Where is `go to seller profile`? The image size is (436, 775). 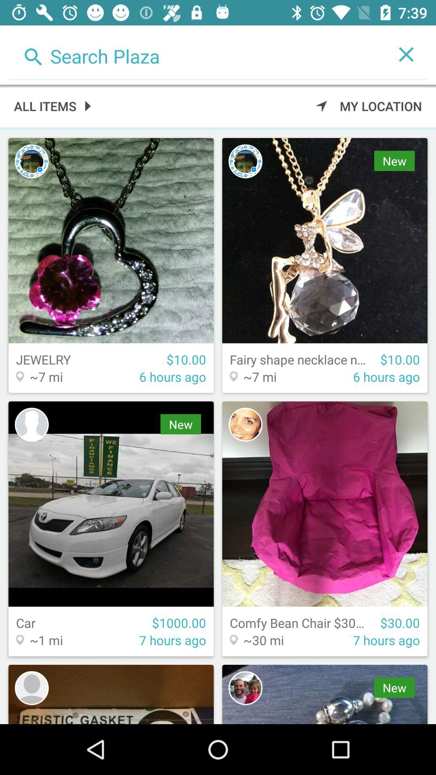
go to seller profile is located at coordinates (31, 688).